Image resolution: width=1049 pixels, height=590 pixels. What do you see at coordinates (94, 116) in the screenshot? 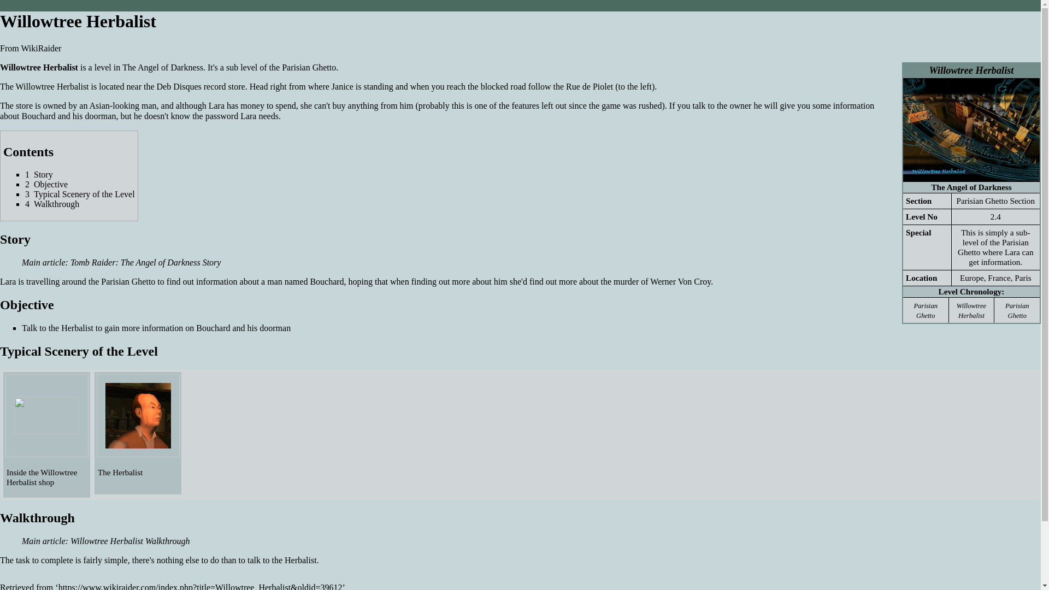
I see `Bouchard's Doorman` at bounding box center [94, 116].